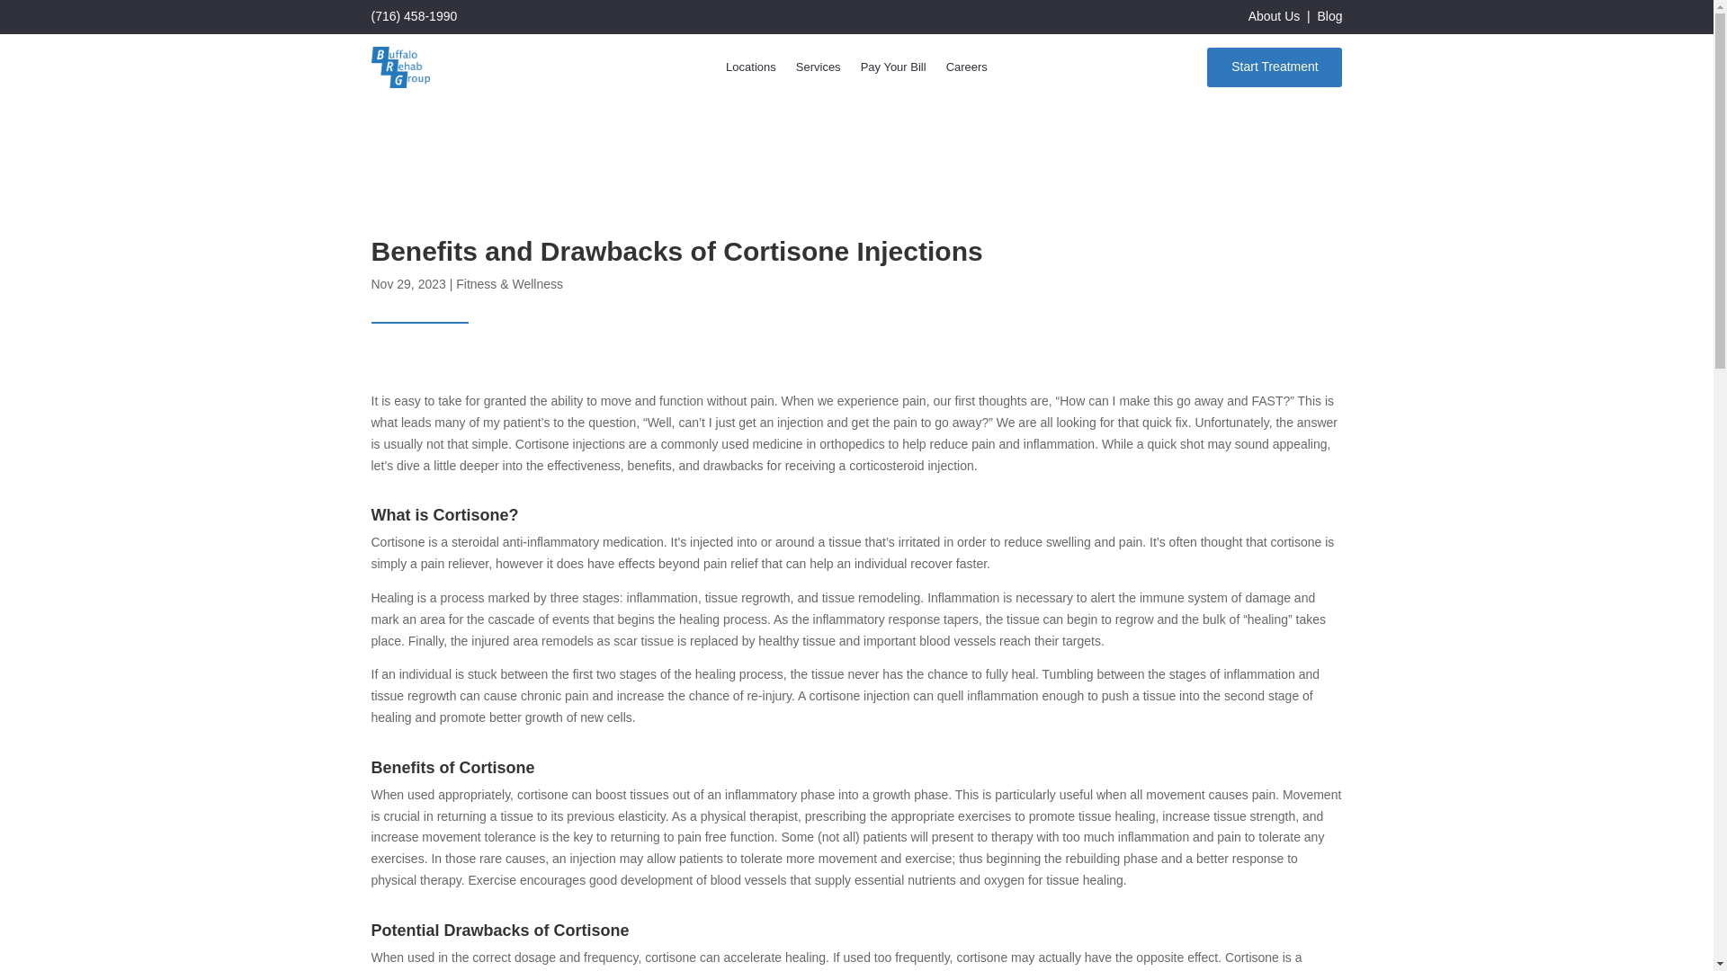 This screenshot has width=1727, height=971. Describe the element at coordinates (967, 70) in the screenshot. I see `Careers` at that location.